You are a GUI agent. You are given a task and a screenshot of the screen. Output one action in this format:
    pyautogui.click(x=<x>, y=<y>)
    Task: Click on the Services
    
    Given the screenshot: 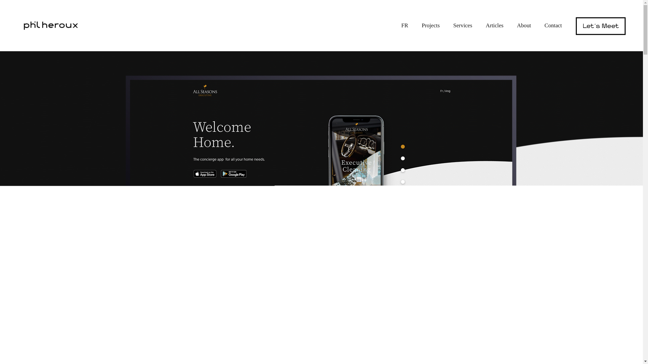 What is the action you would take?
    pyautogui.click(x=462, y=26)
    